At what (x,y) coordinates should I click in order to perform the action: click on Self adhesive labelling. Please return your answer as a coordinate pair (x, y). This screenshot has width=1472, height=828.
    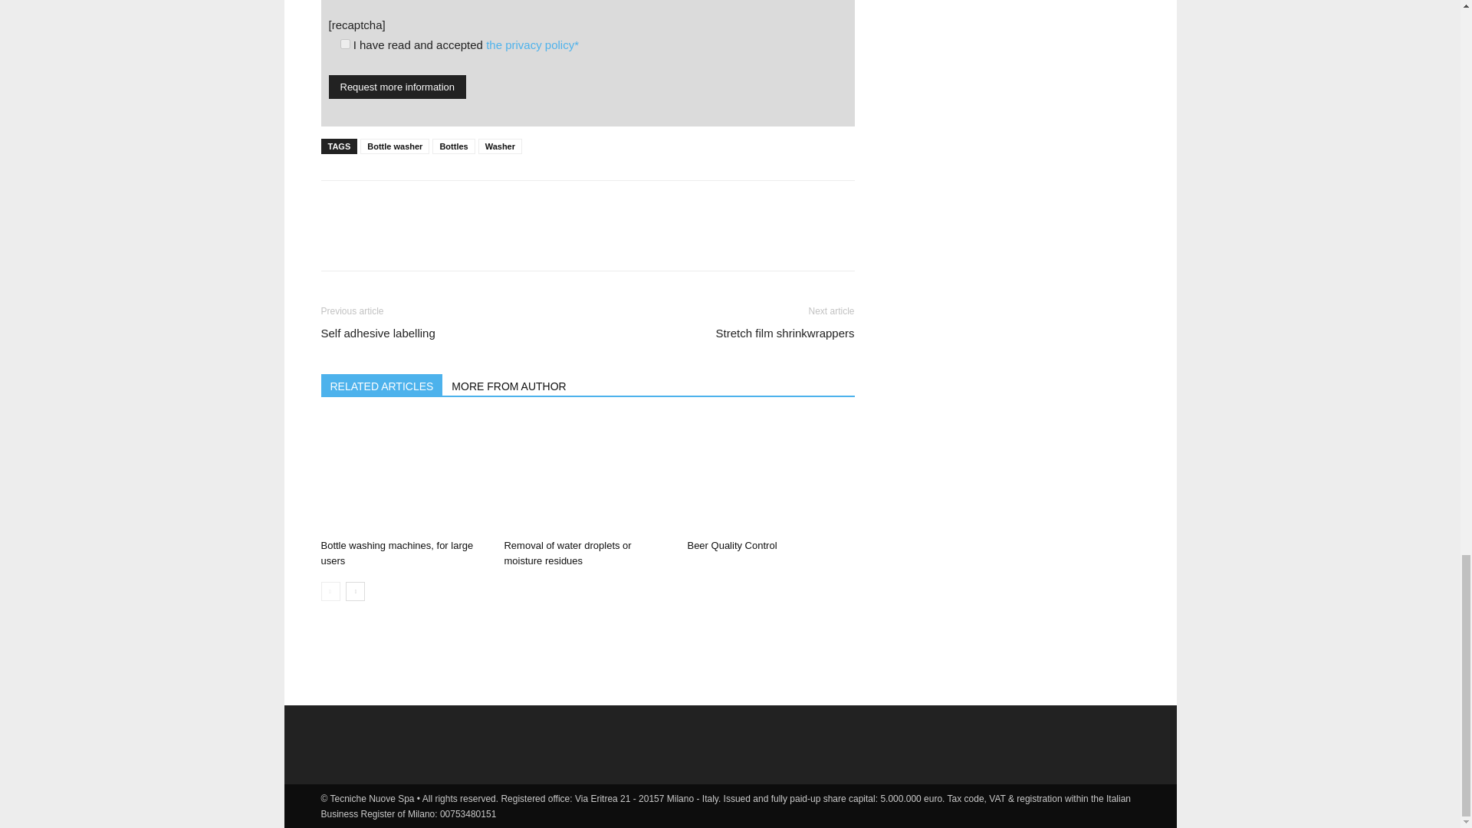
    Looking at the image, I should click on (377, 333).